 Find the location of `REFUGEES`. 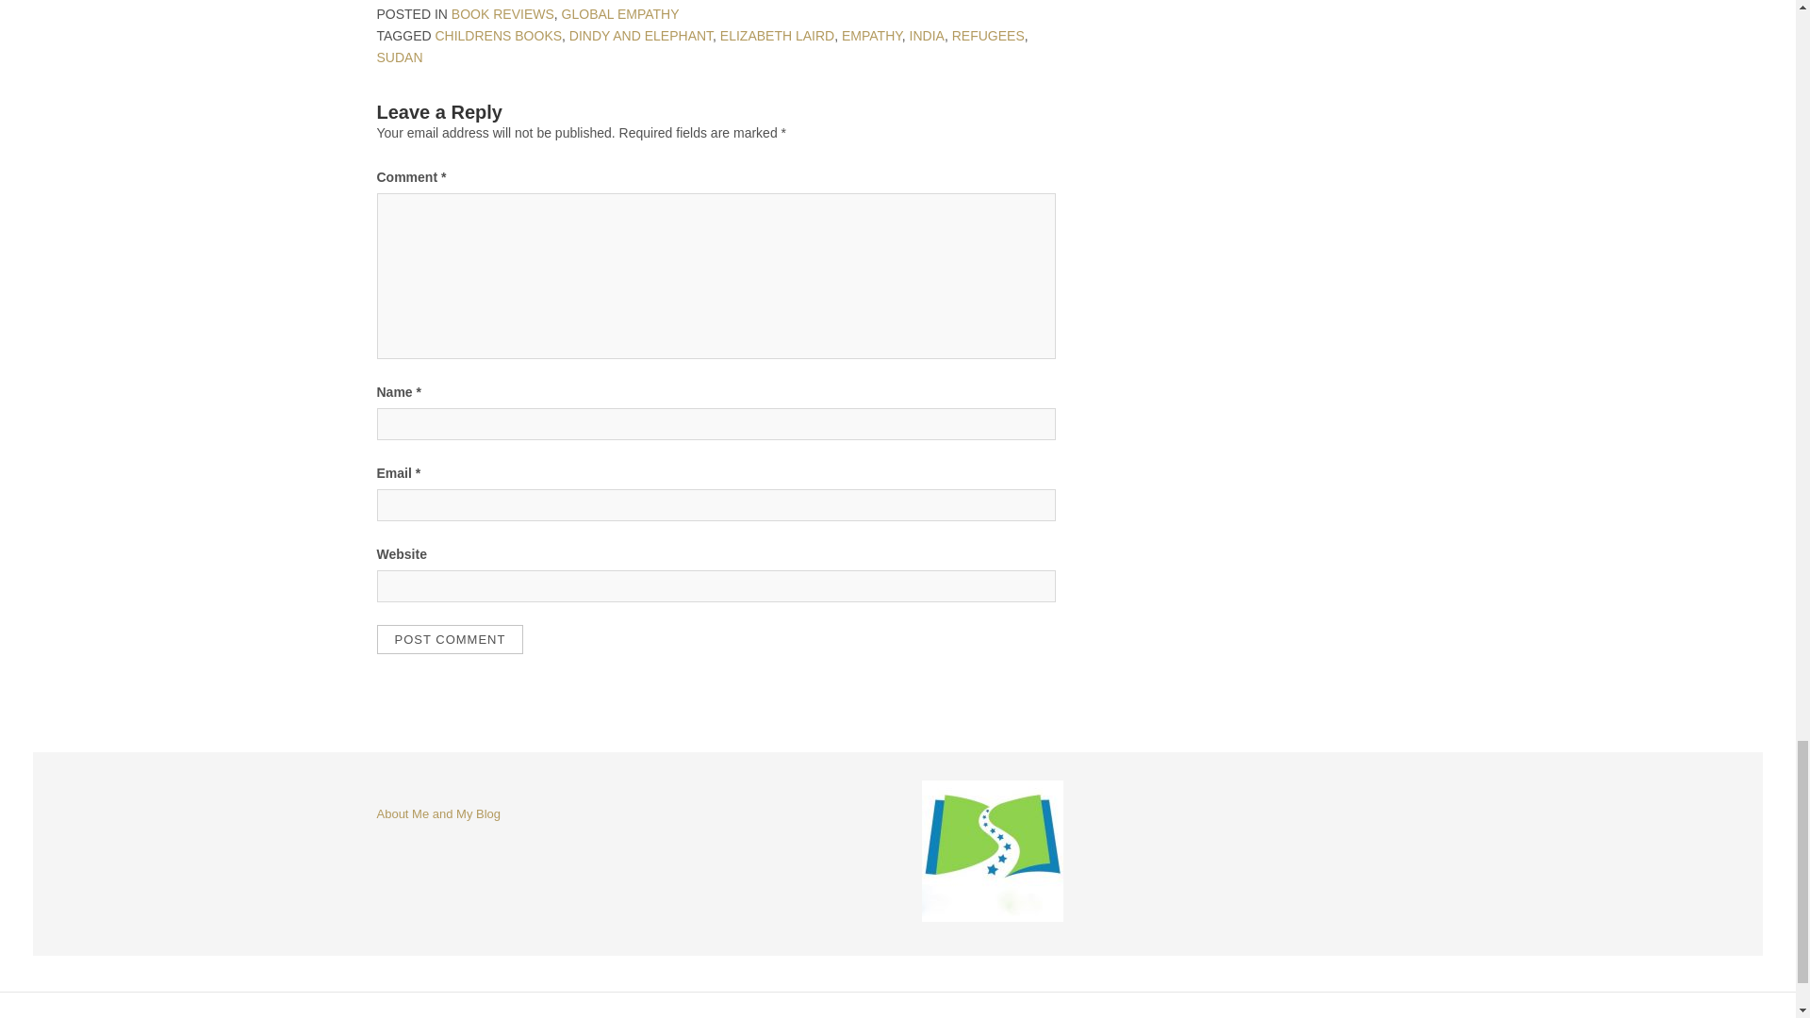

REFUGEES is located at coordinates (988, 36).